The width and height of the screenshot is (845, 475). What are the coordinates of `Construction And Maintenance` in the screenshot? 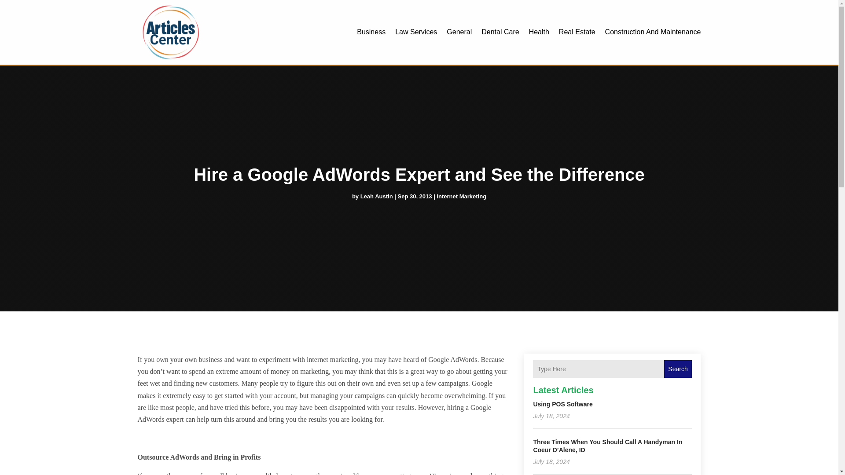 It's located at (653, 32).